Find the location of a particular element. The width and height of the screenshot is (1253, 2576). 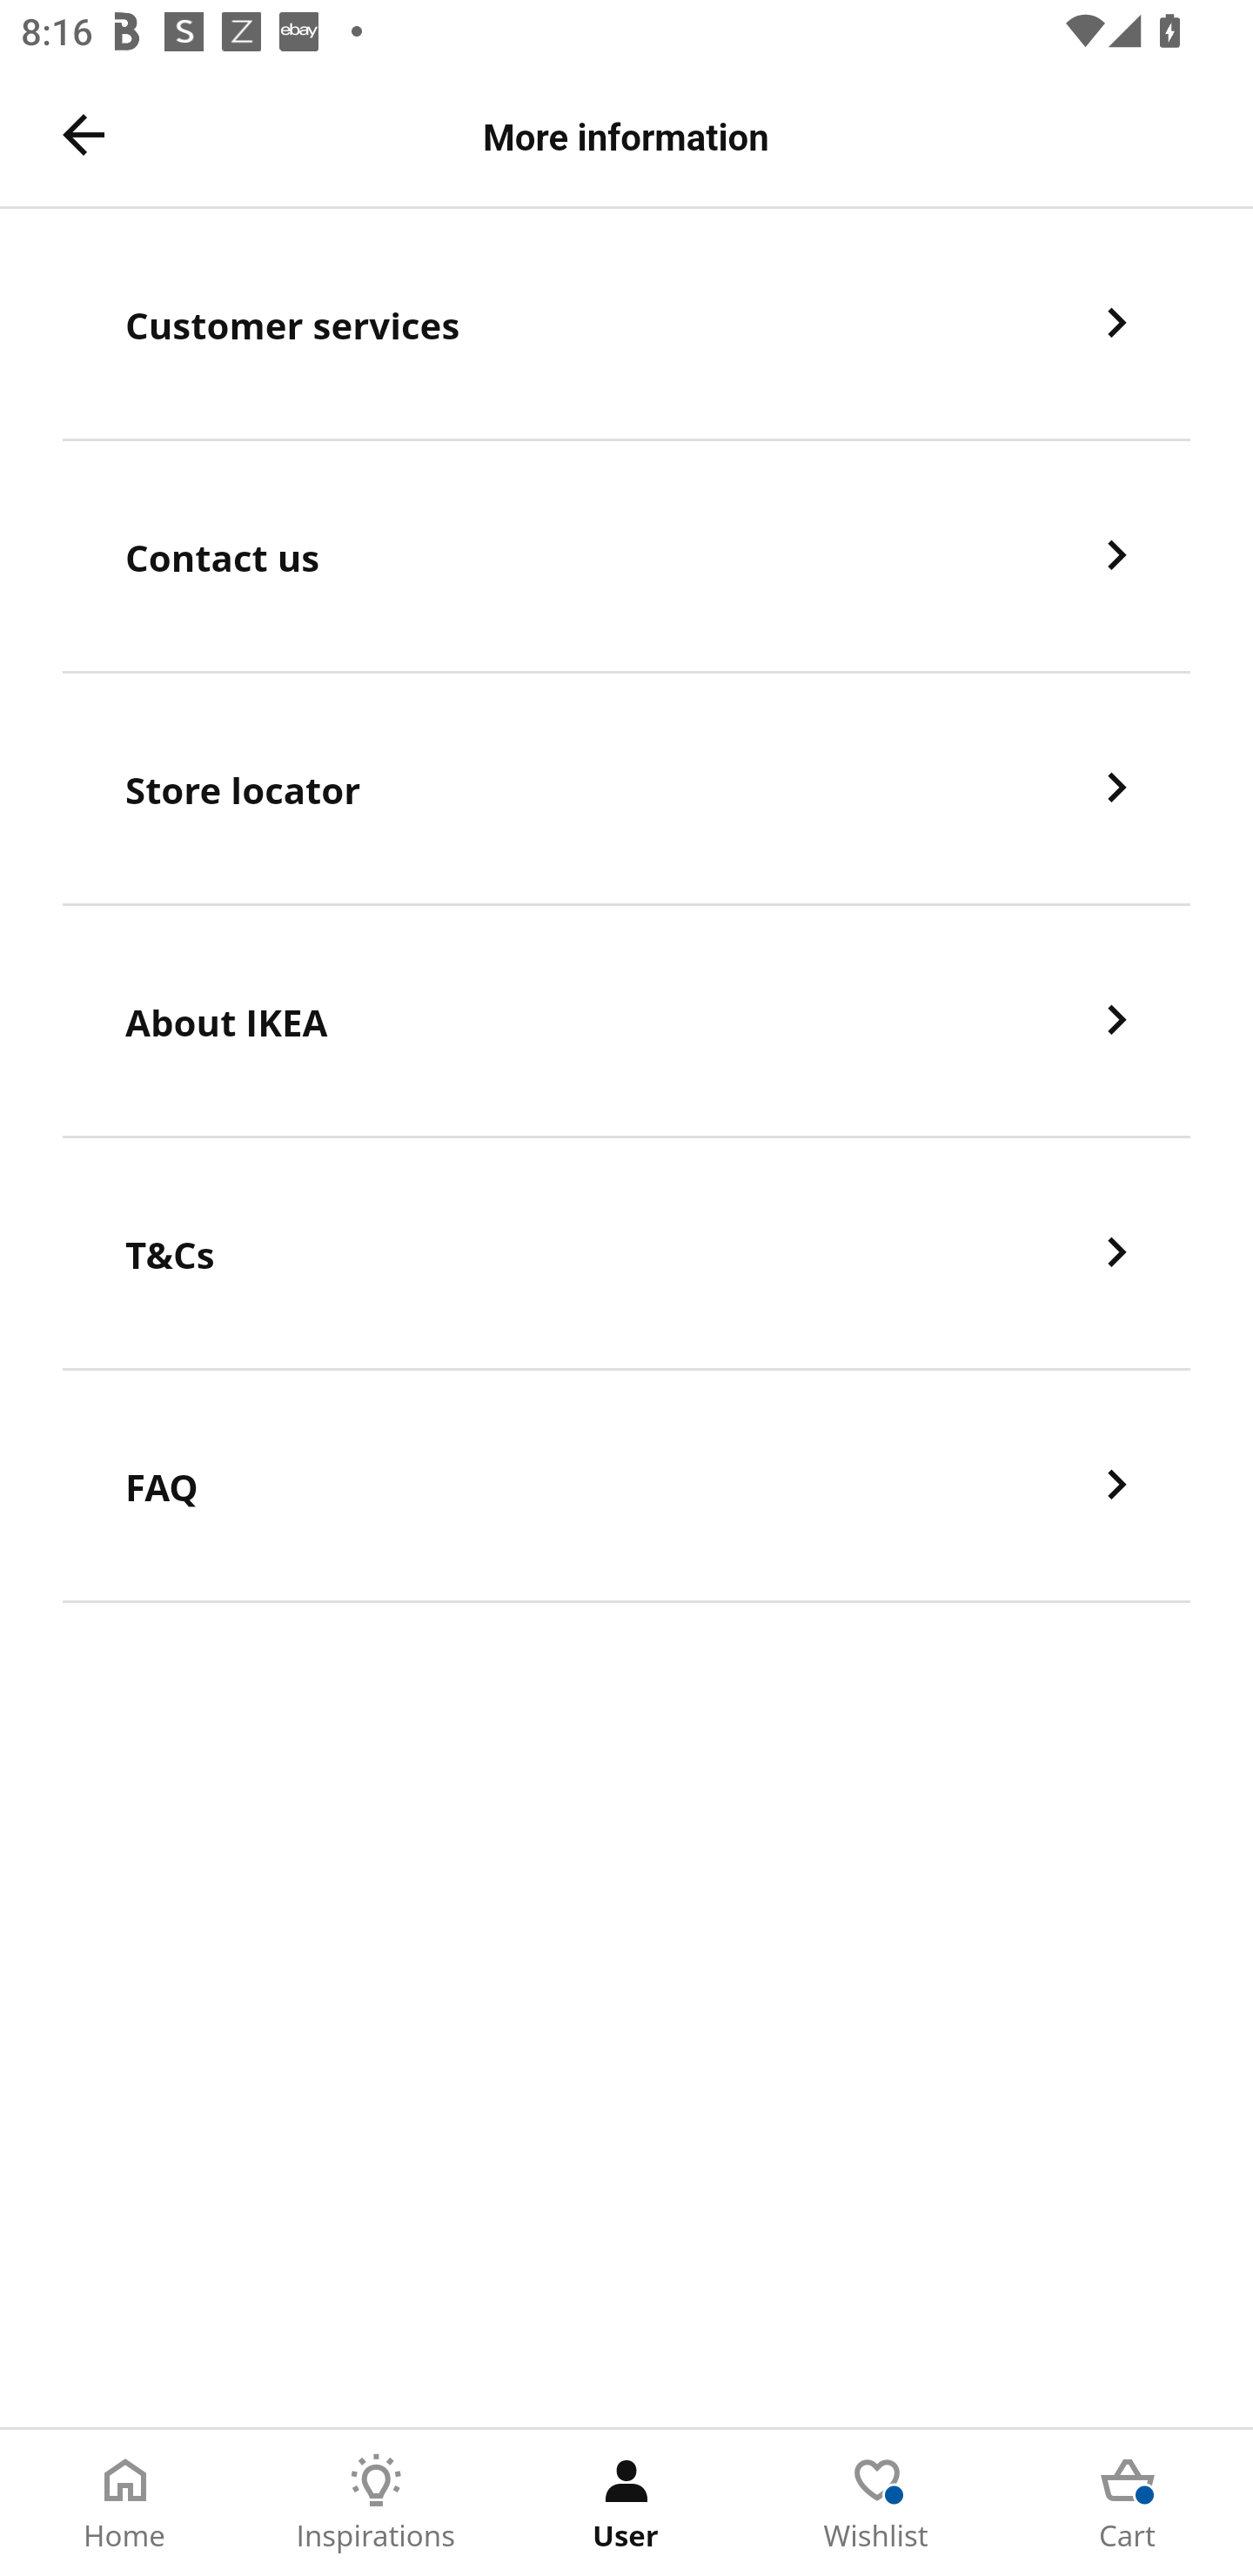

FAQ is located at coordinates (626, 1486).